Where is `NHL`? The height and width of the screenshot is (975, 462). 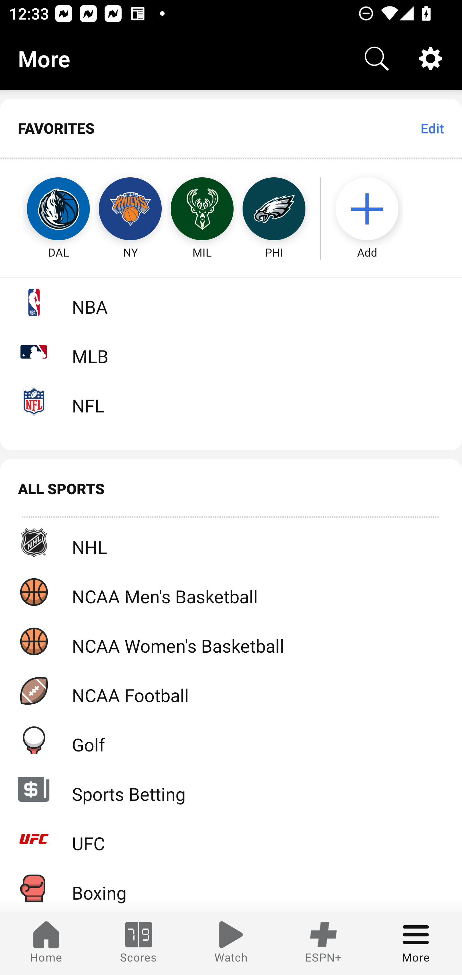 NHL is located at coordinates (231, 543).